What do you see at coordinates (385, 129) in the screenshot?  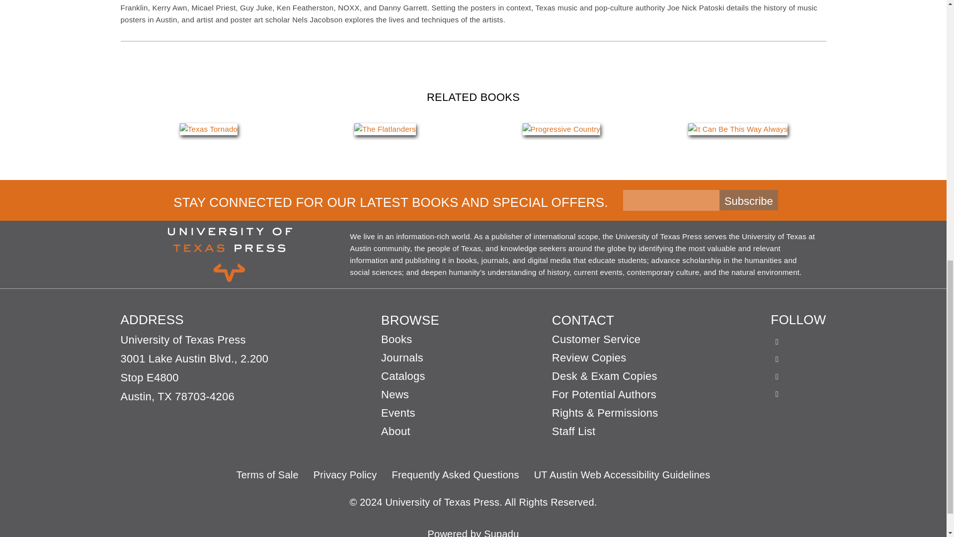 I see `The Flatlanders` at bounding box center [385, 129].